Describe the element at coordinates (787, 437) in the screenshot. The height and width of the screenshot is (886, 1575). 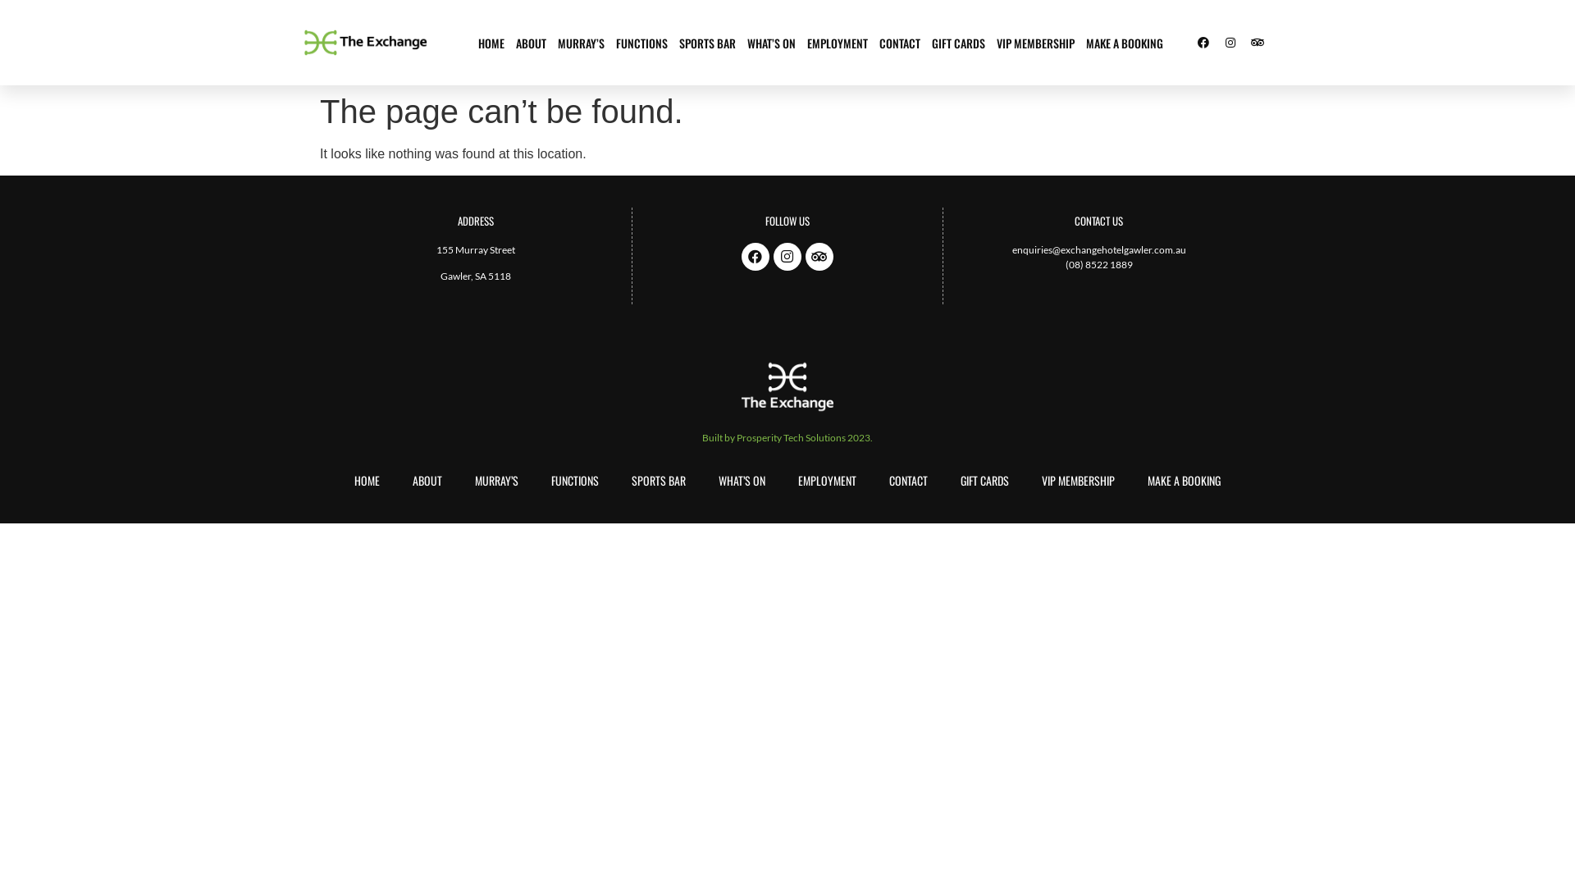
I see `Built by Prosperity Tech Solutions 2023.` at that location.